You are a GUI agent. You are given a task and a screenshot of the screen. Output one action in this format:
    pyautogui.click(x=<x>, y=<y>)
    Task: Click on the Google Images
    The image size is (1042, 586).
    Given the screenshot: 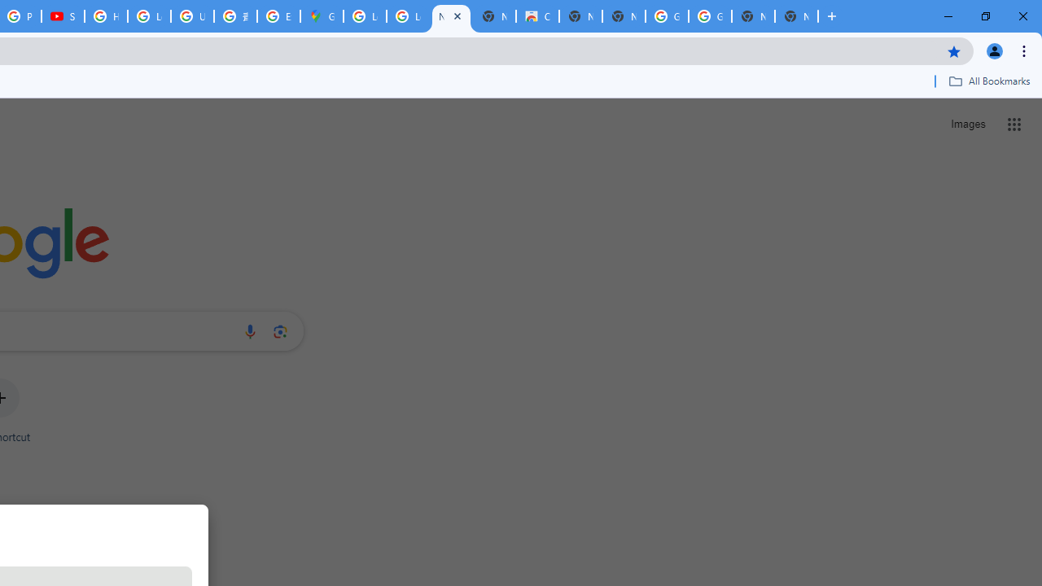 What is the action you would take?
    pyautogui.click(x=710, y=16)
    